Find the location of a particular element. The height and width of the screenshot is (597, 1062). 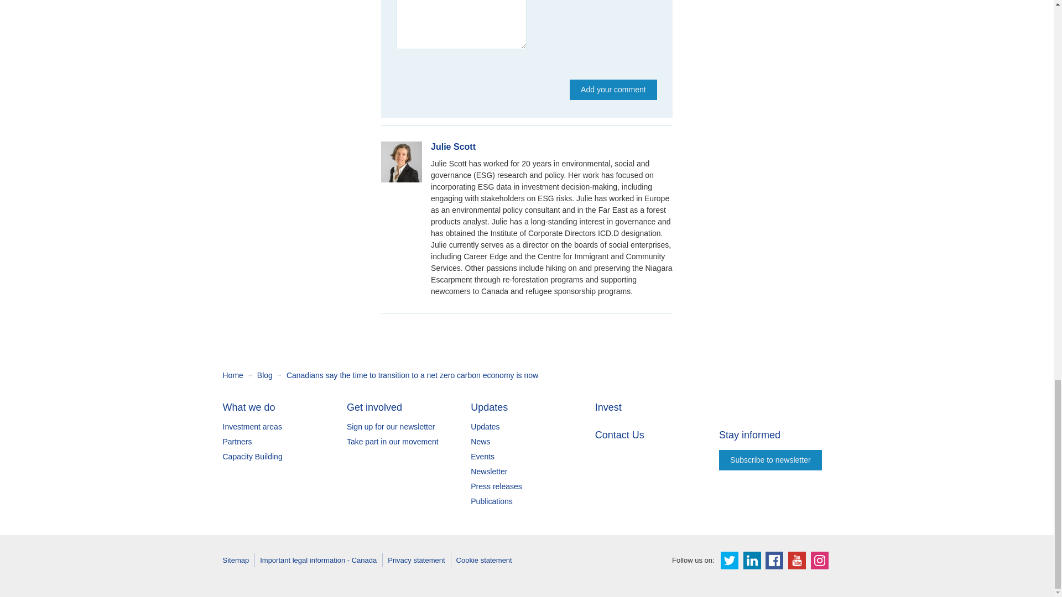

Instagram is located at coordinates (820, 561).